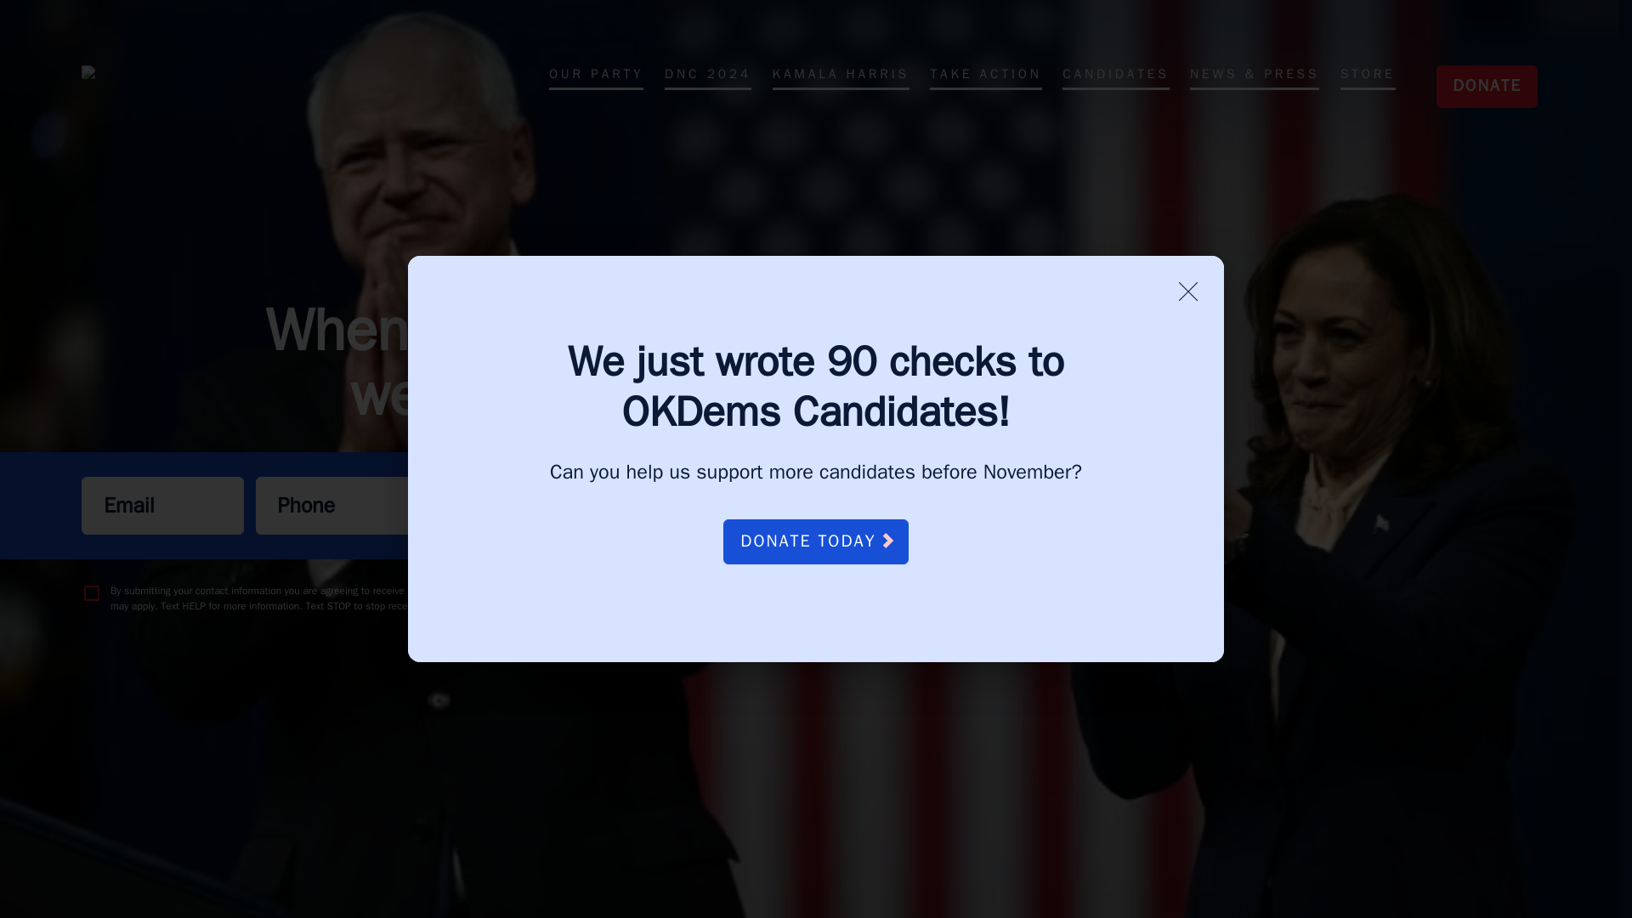  I want to click on OUR PARTY, so click(597, 76).